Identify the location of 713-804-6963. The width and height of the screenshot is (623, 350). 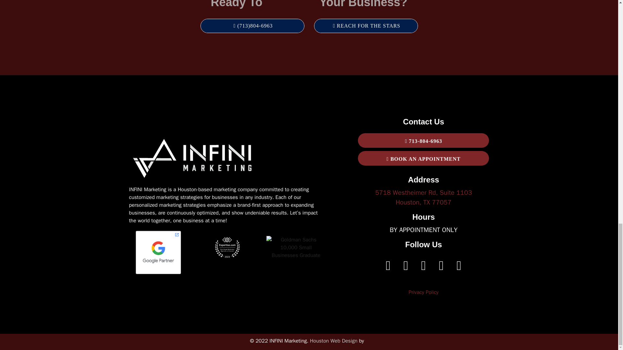
(423, 140).